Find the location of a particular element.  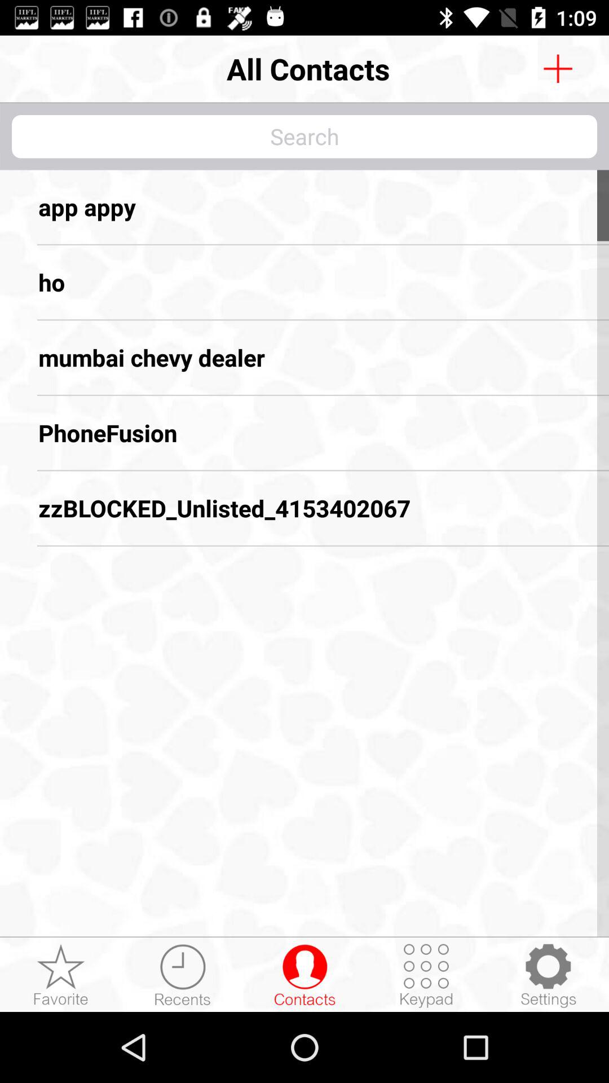

go to contacts list is located at coordinates (304, 975).